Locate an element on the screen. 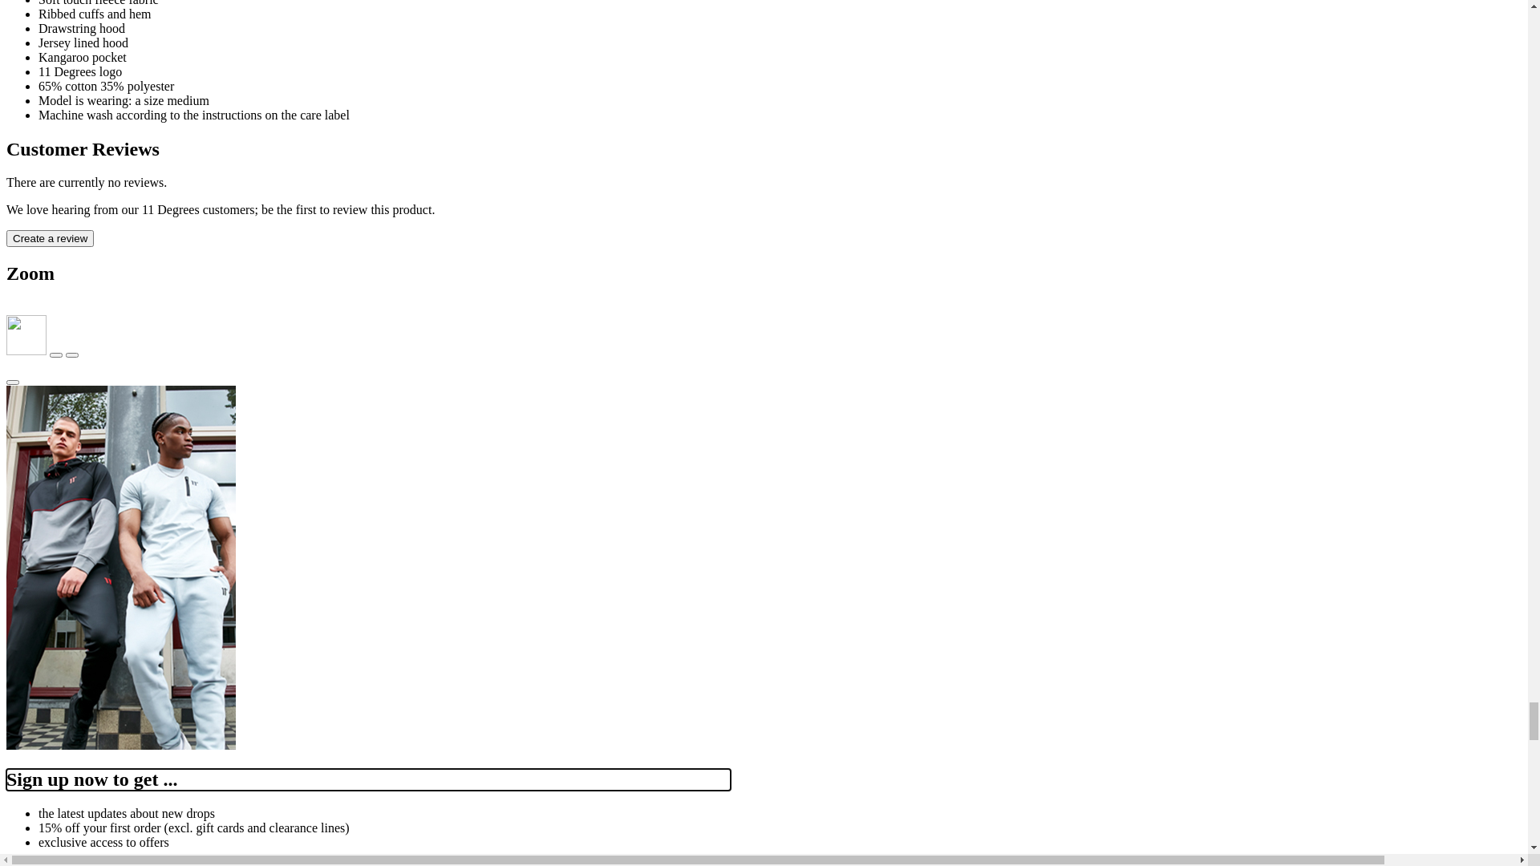  Contact us is located at coordinates (66, 114).